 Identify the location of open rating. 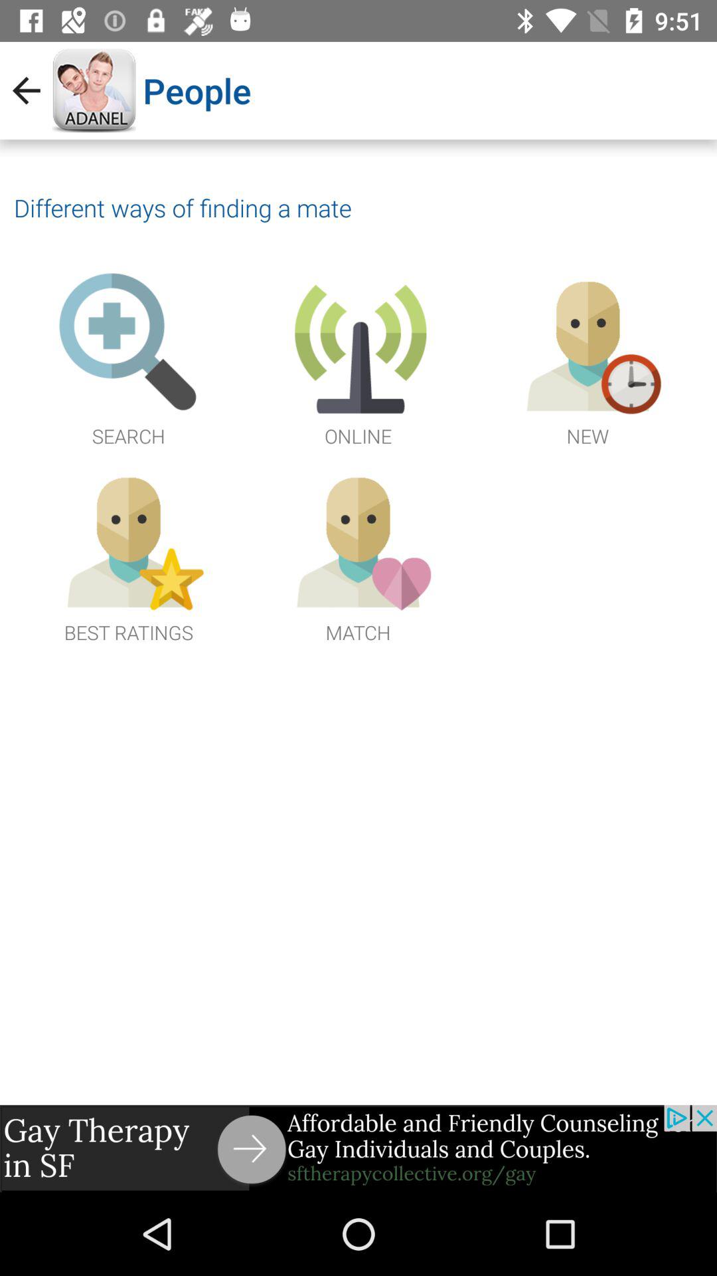
(129, 556).